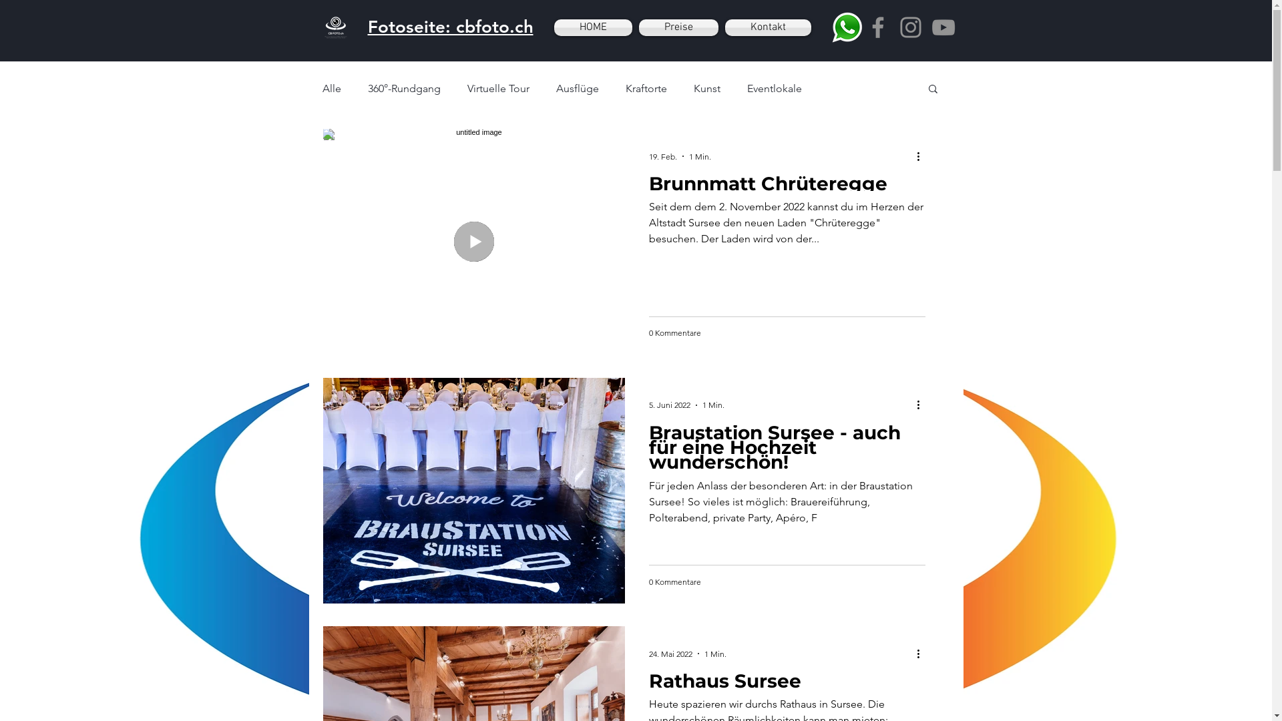  I want to click on Alle, so click(331, 88).